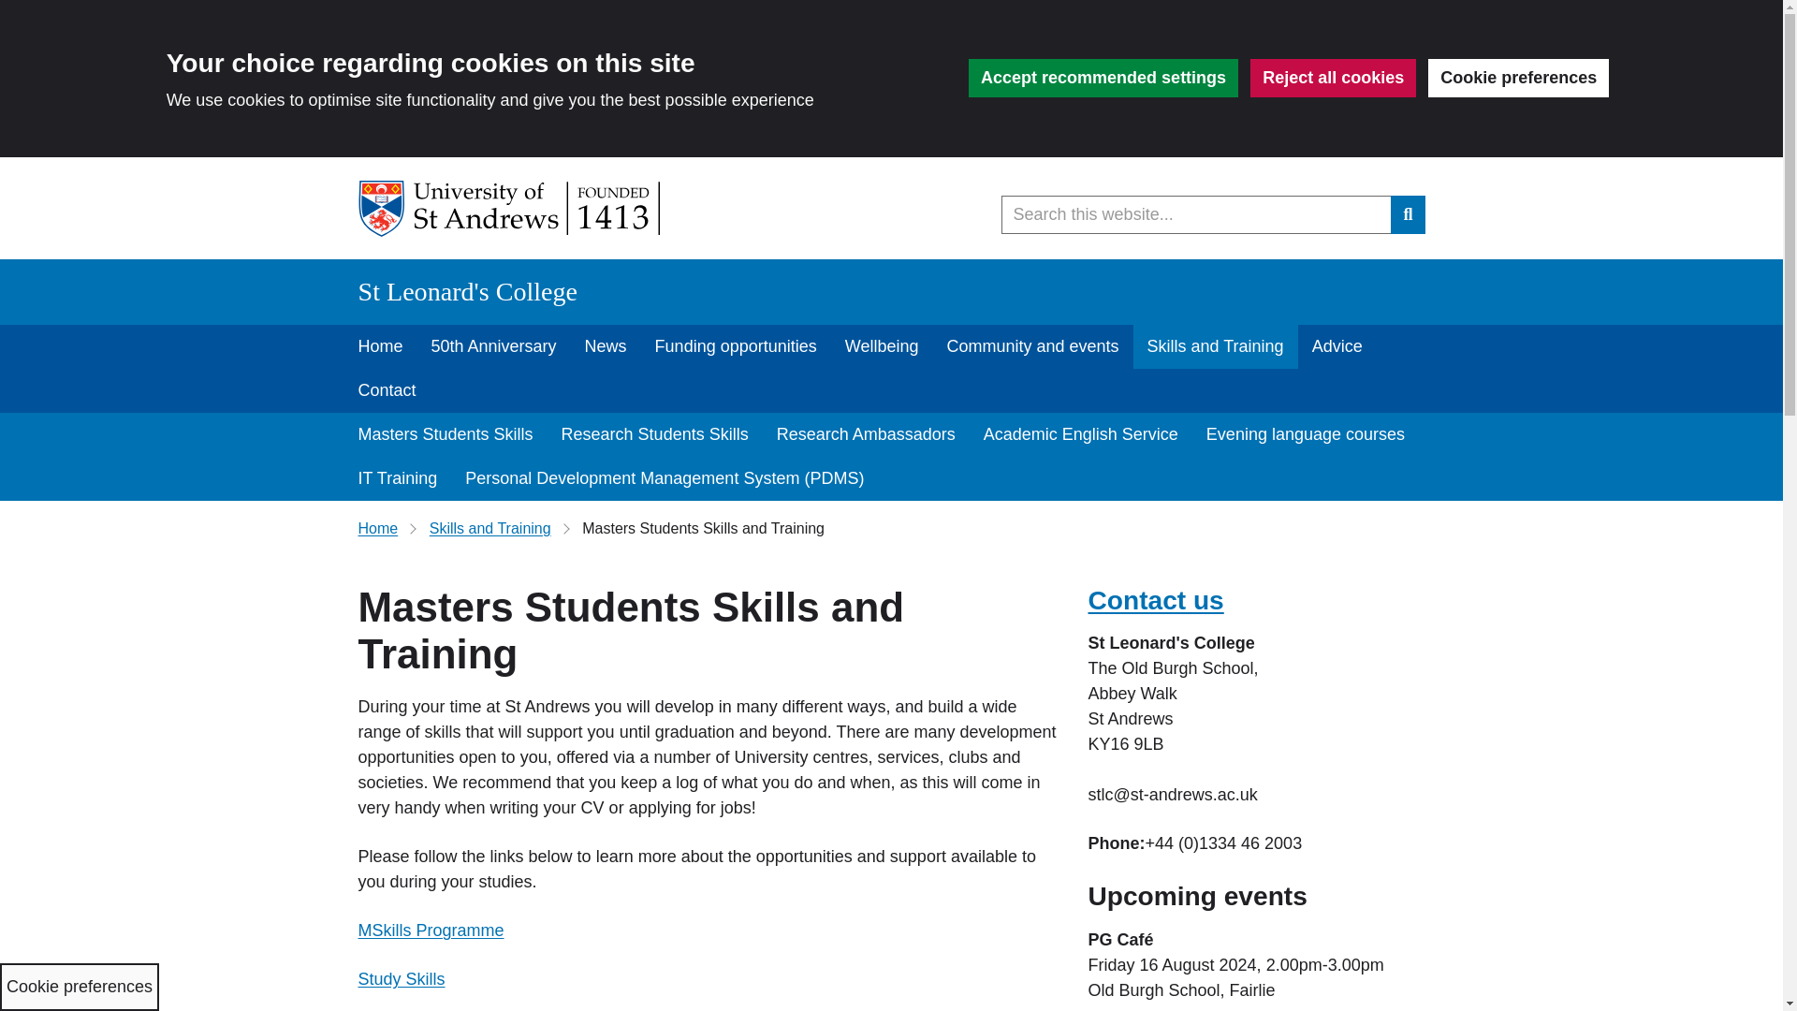 The width and height of the screenshot is (1797, 1011). What do you see at coordinates (399, 478) in the screenshot?
I see `IT Training` at bounding box center [399, 478].